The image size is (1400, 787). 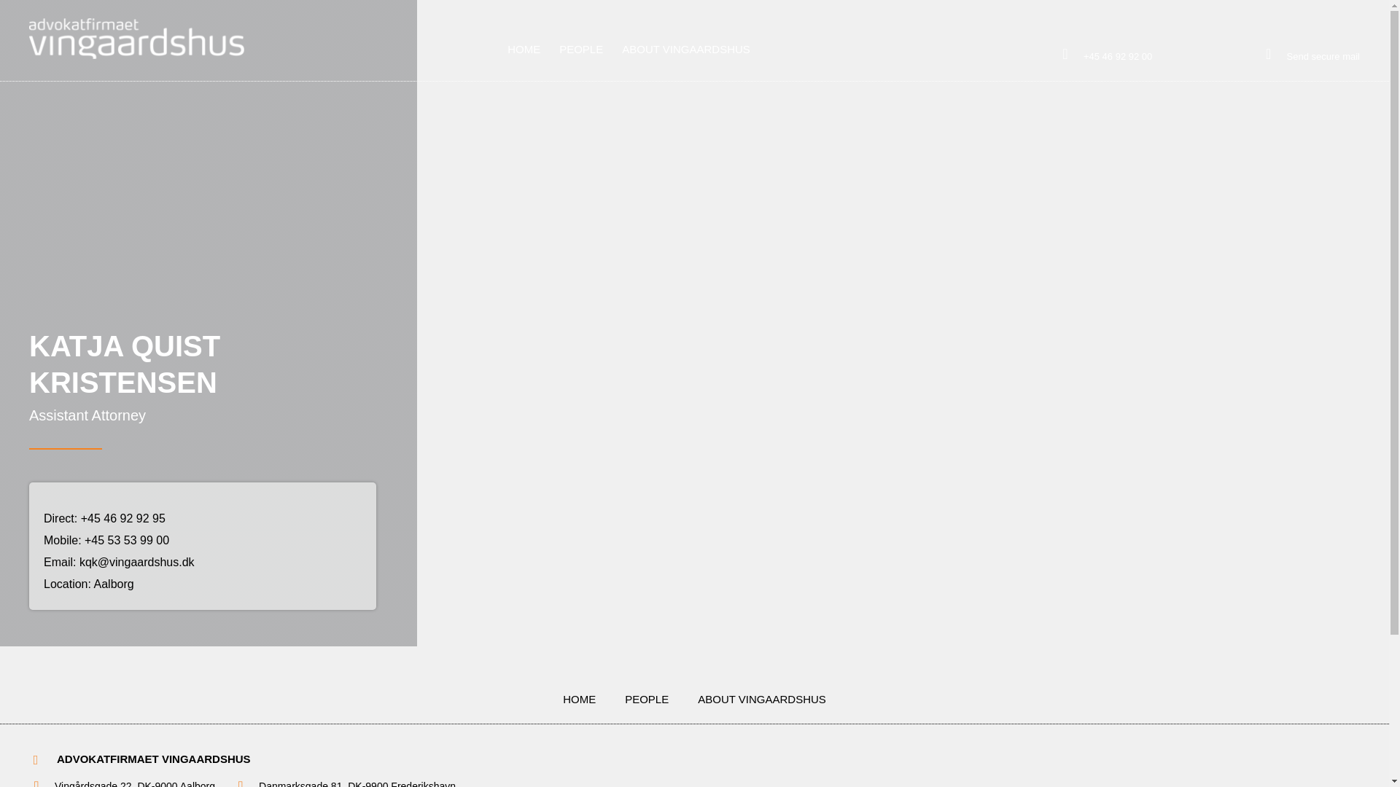 What do you see at coordinates (524, 50) in the screenshot?
I see `HOME` at bounding box center [524, 50].